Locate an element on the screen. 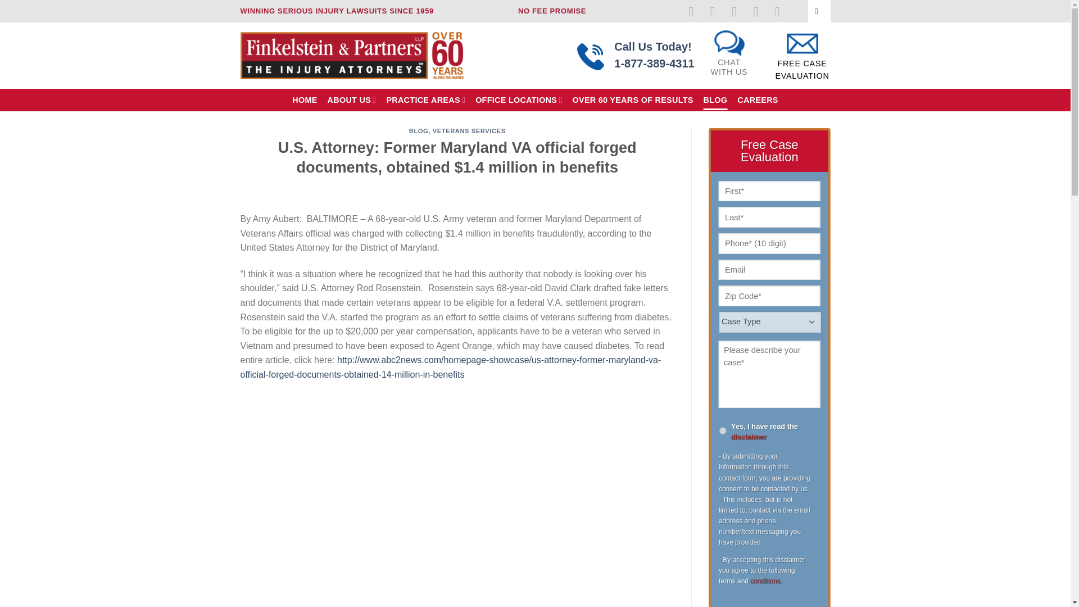 Image resolution: width=1079 pixels, height=607 pixels. Chat Now is located at coordinates (654, 55).